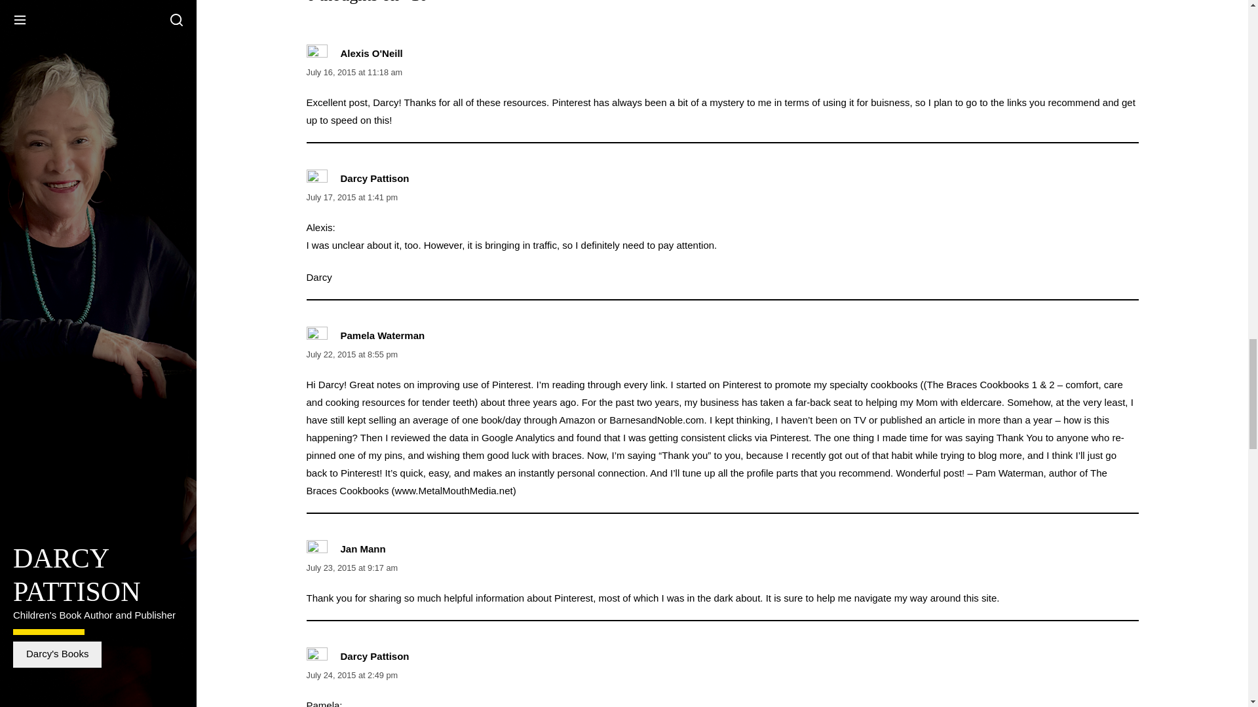  I want to click on July 22, 2015 at 8:55 pm, so click(353, 353).